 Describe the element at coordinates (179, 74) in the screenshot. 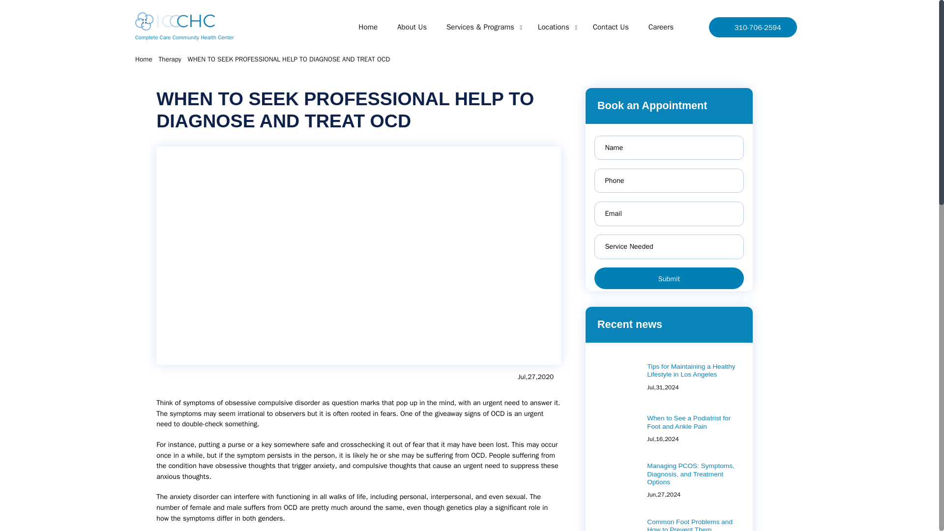

I see `Home` at that location.